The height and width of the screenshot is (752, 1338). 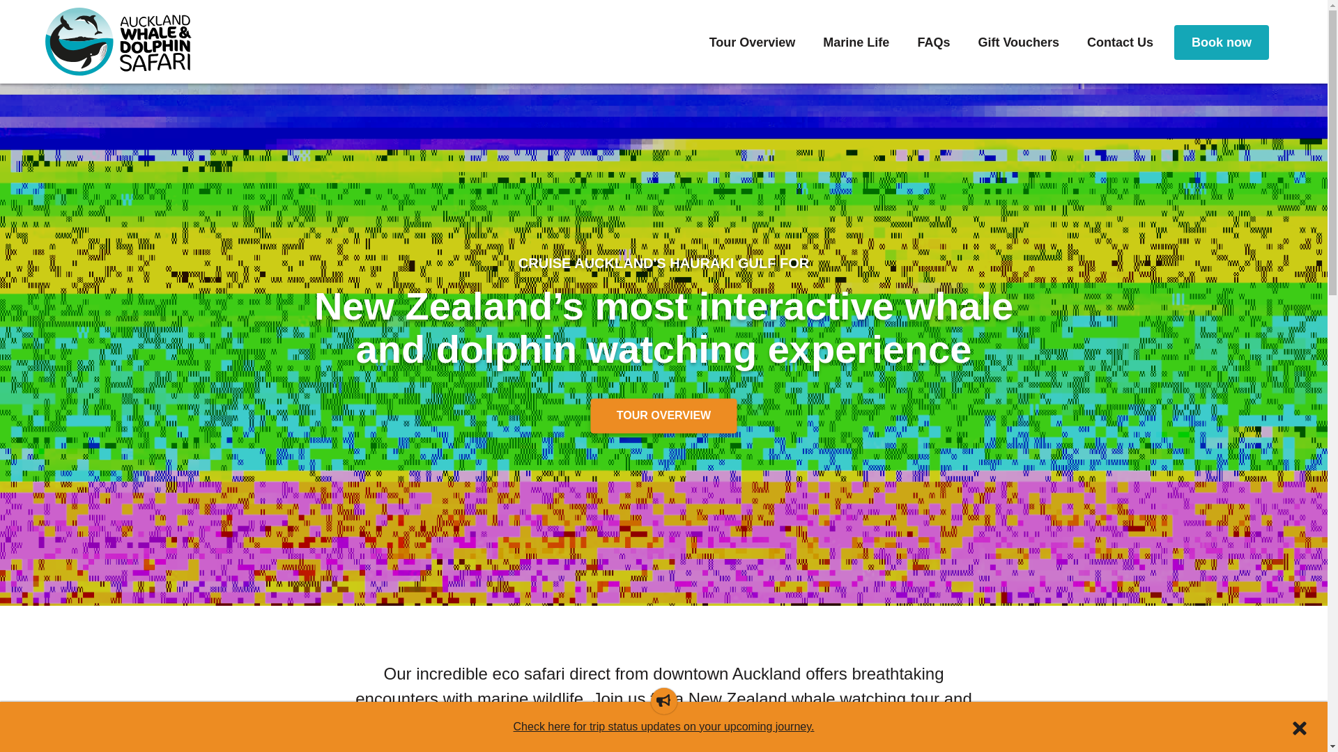 What do you see at coordinates (932, 42) in the screenshot?
I see `FAQs` at bounding box center [932, 42].